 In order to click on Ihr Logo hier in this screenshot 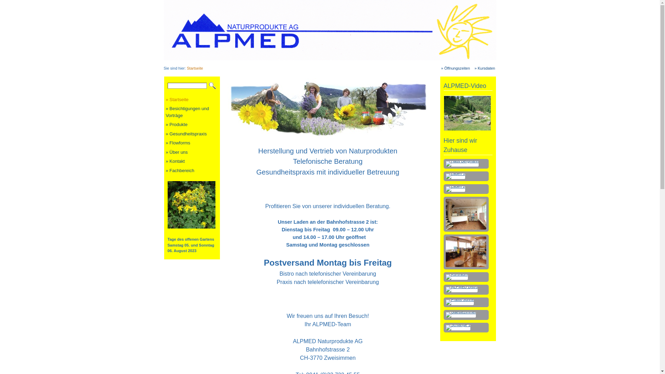, I will do `click(330, 30)`.